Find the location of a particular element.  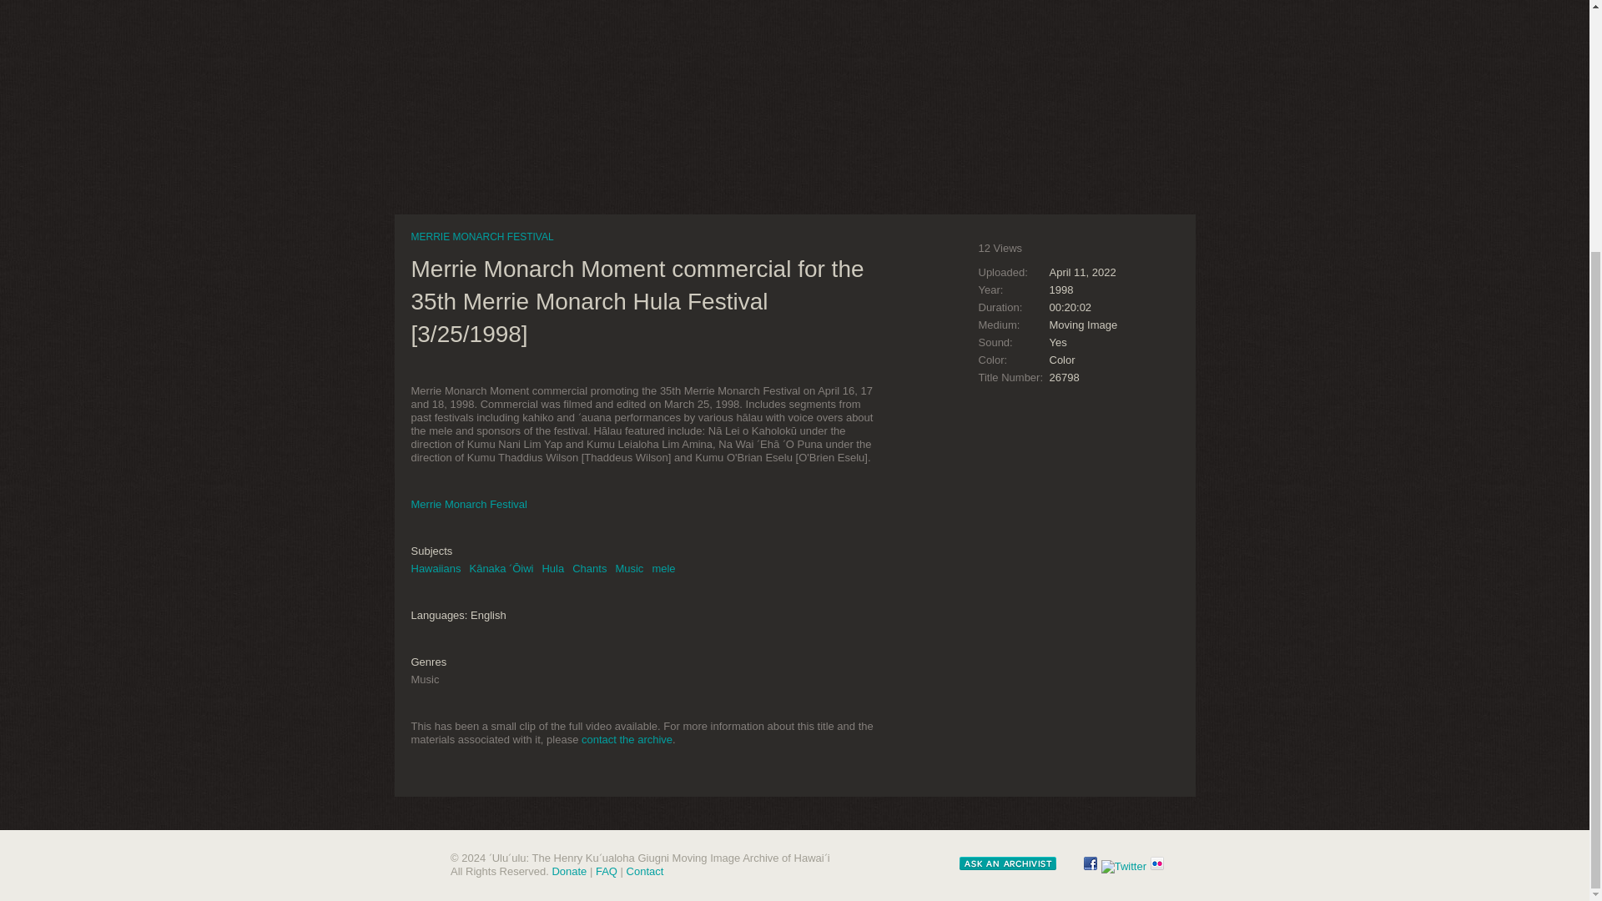

MERRIE MONARCH FESTIVAL is located at coordinates (481, 236).